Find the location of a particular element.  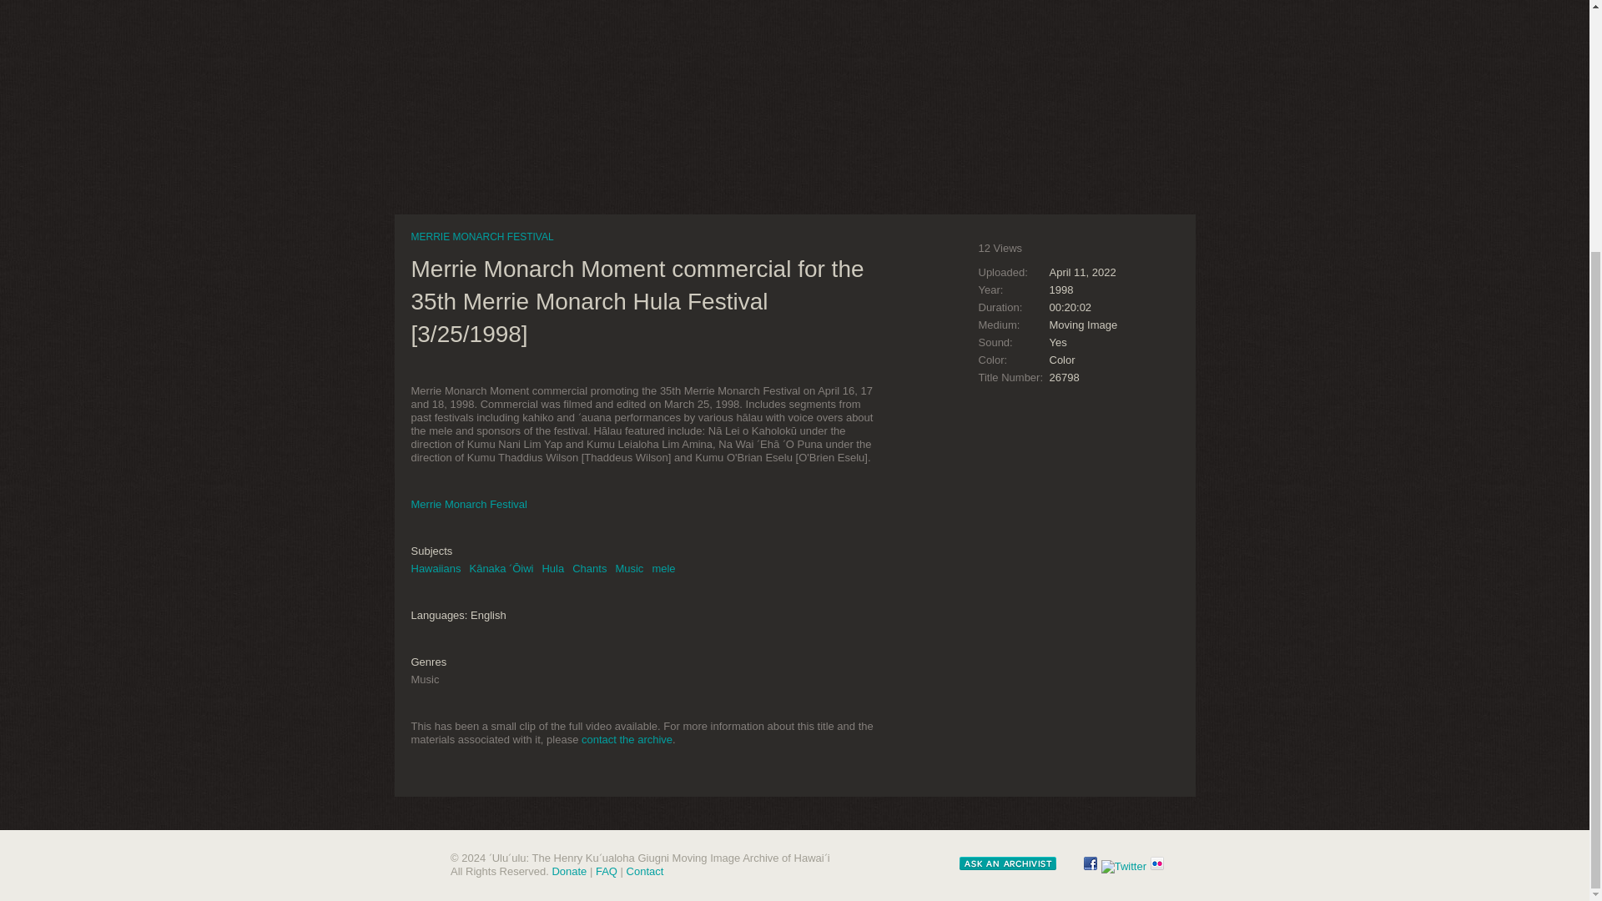

MERRIE MONARCH FESTIVAL is located at coordinates (481, 236).